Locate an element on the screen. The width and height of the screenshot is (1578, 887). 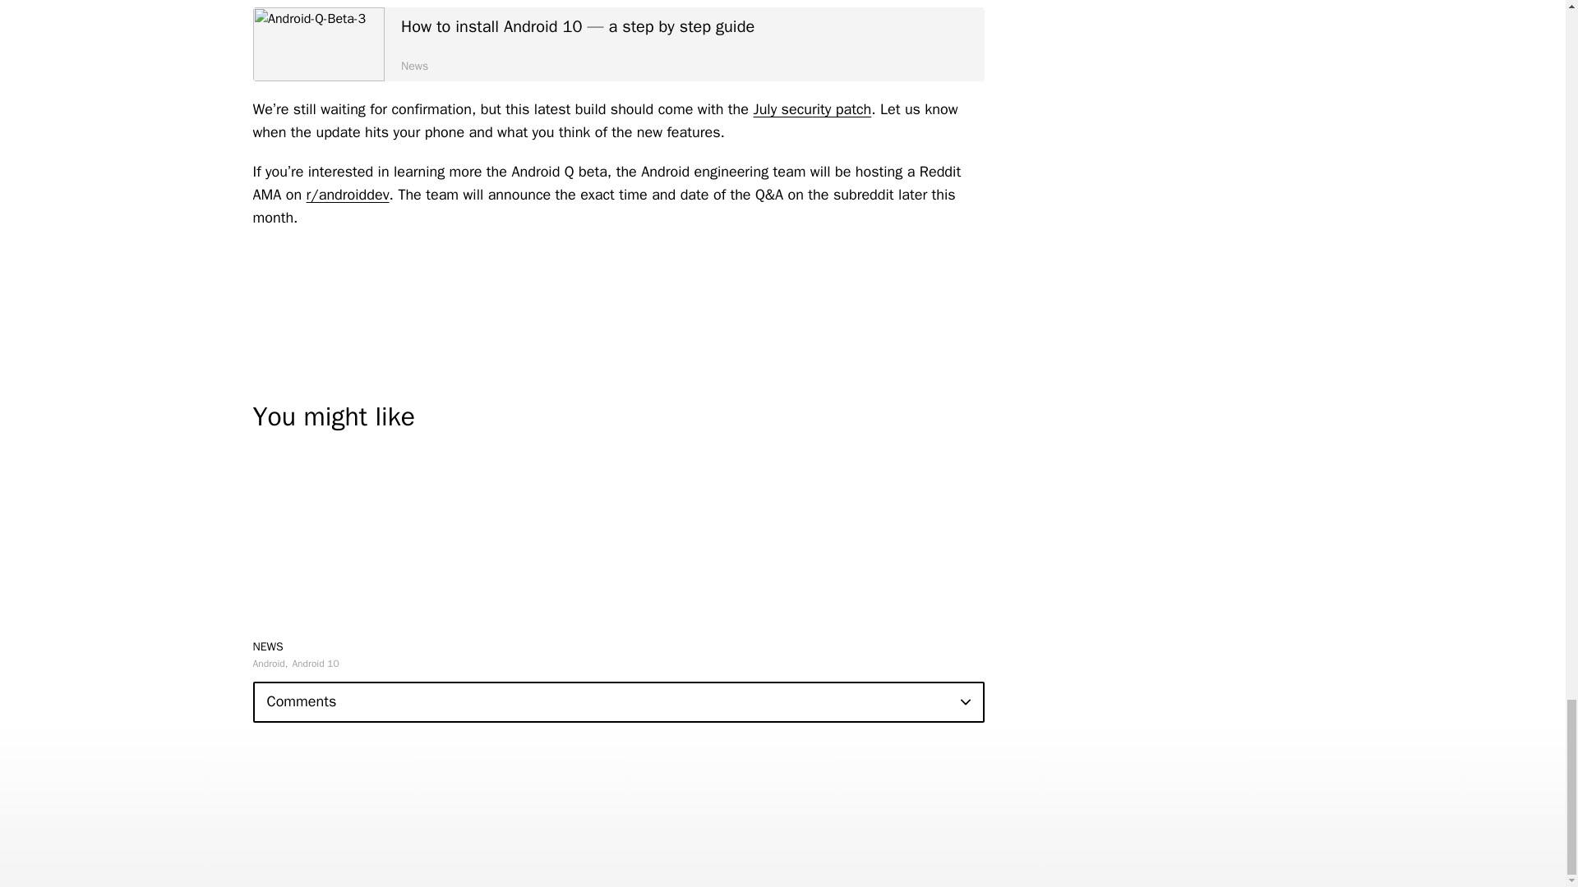
NEWS is located at coordinates (268, 646).